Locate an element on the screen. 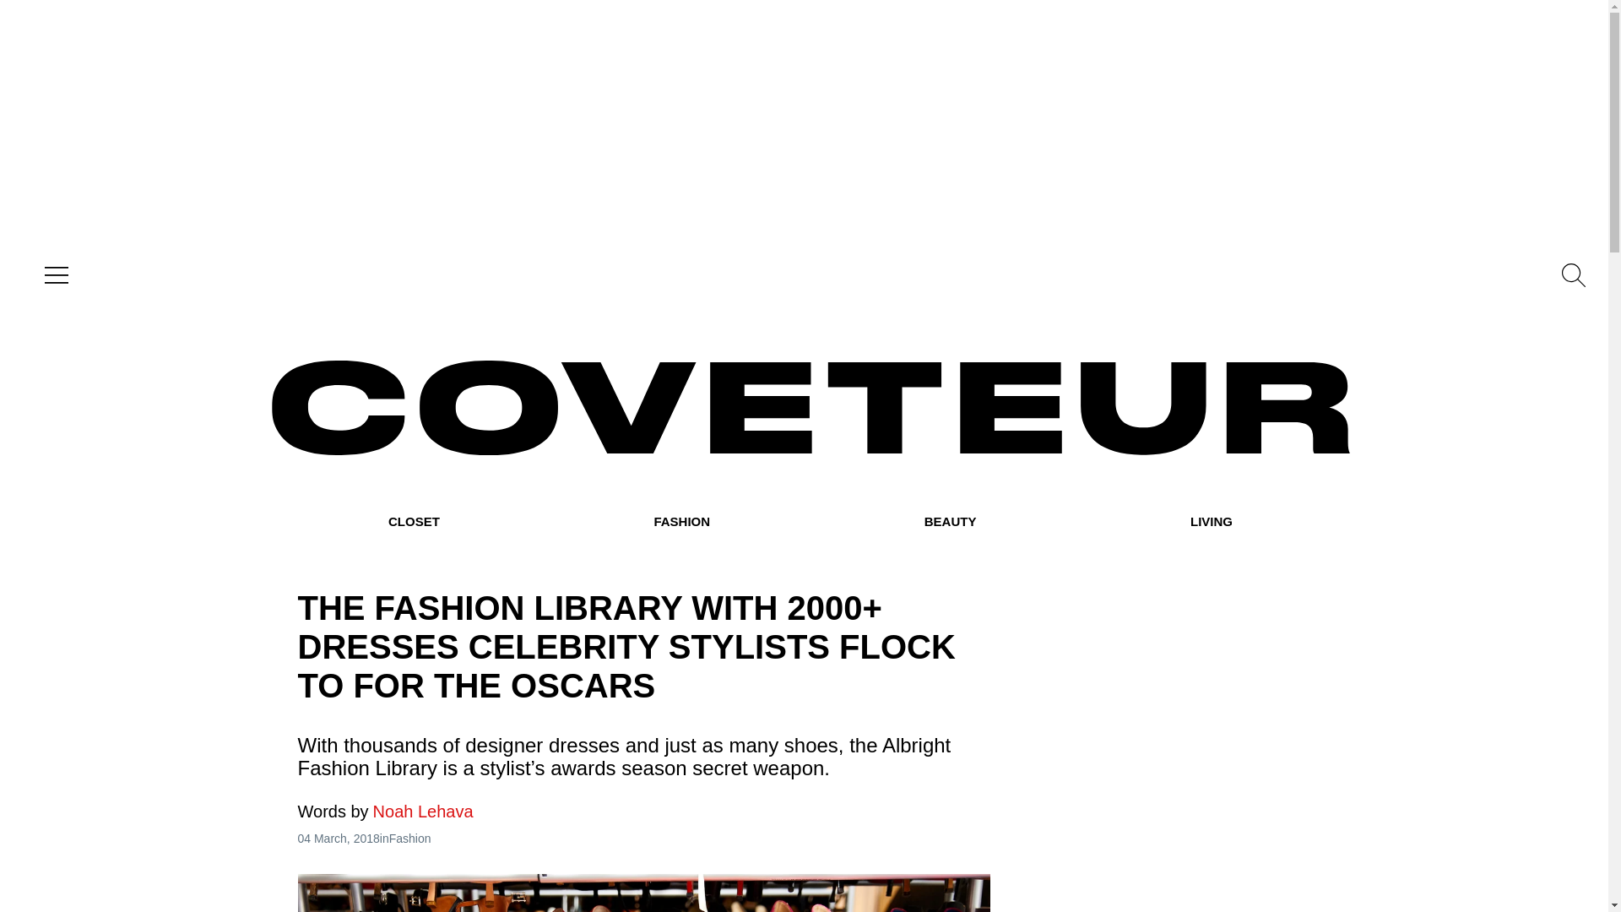  menu is located at coordinates (52, 275).